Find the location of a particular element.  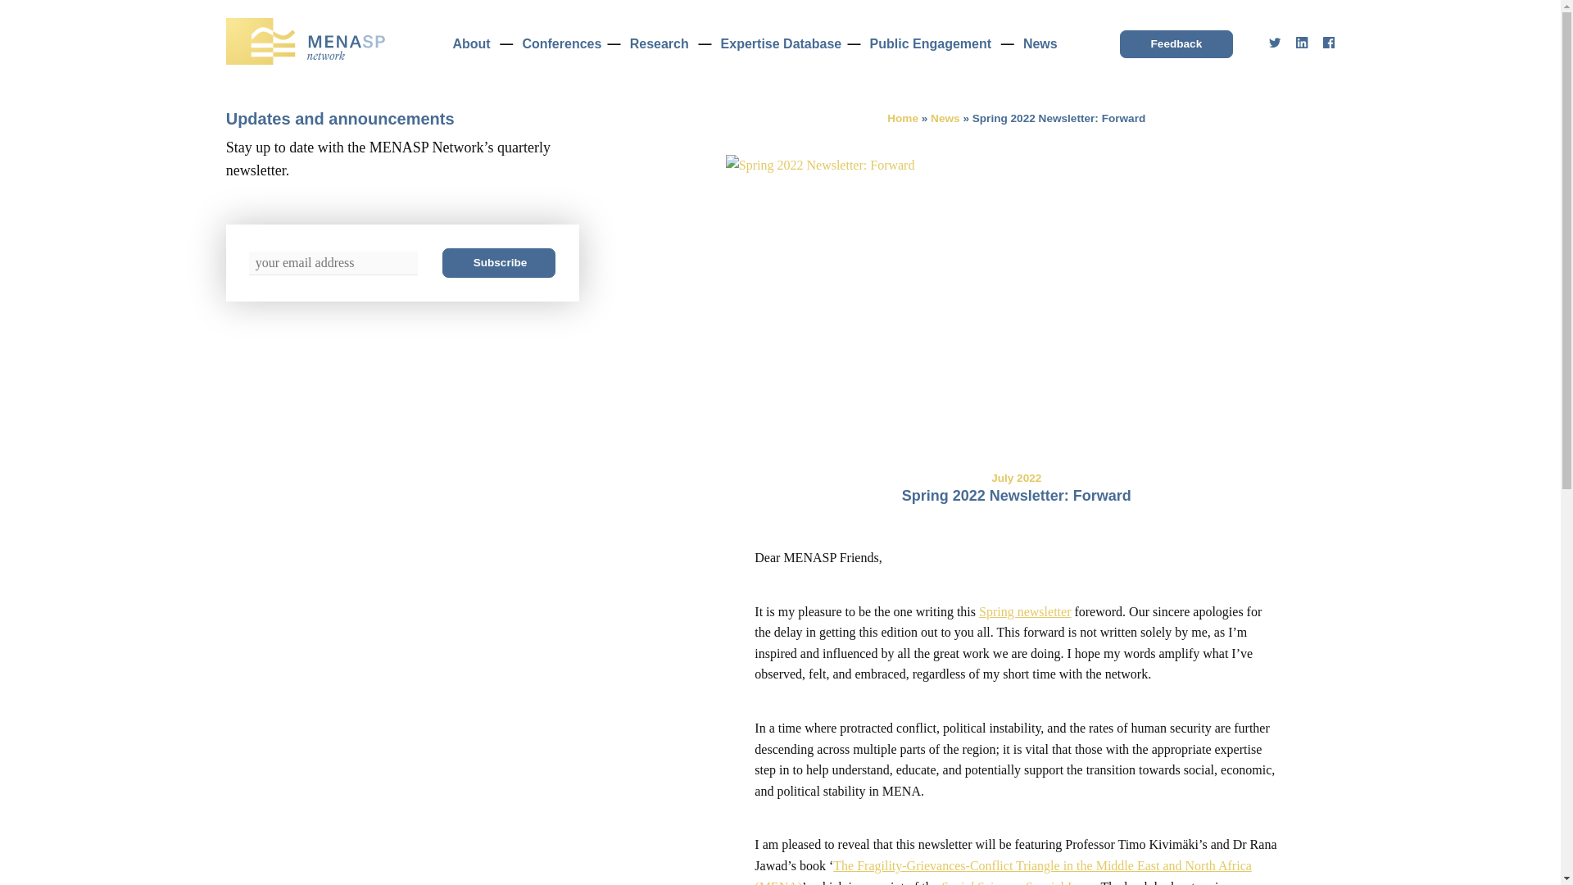

Spring newsletter is located at coordinates (903, 118).